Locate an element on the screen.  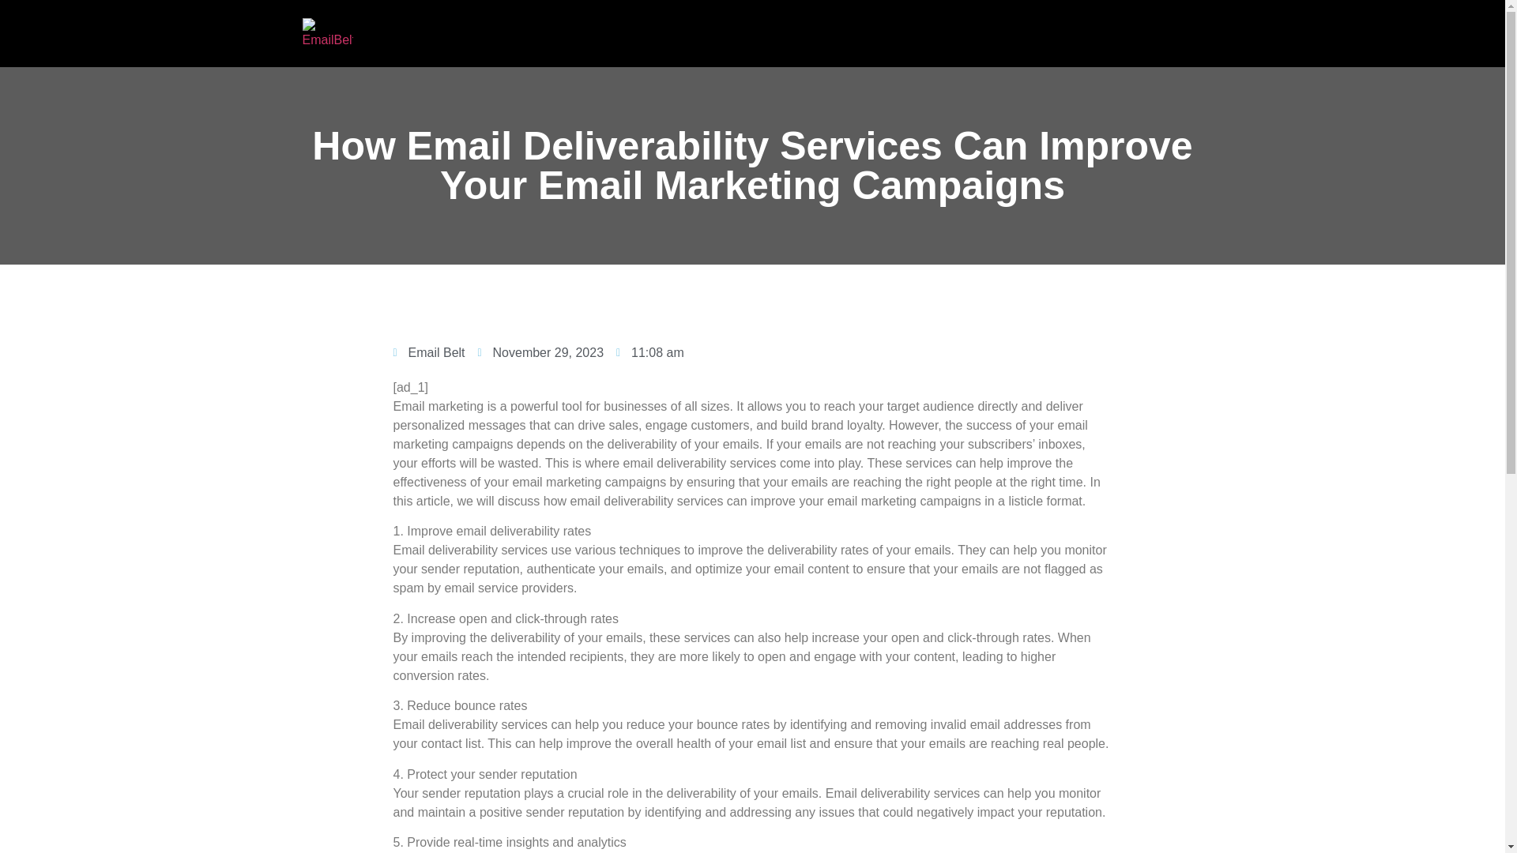
November 29, 2023 is located at coordinates (540, 353).